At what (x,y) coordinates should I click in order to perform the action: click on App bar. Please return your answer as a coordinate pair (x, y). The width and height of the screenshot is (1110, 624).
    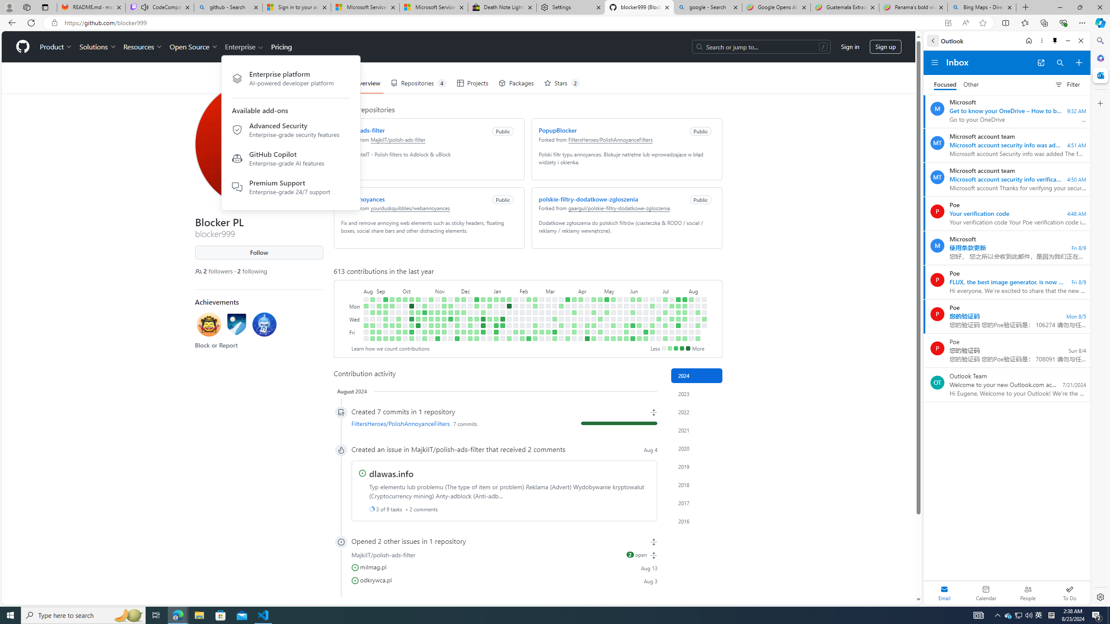
    Looking at the image, I should click on (555, 23).